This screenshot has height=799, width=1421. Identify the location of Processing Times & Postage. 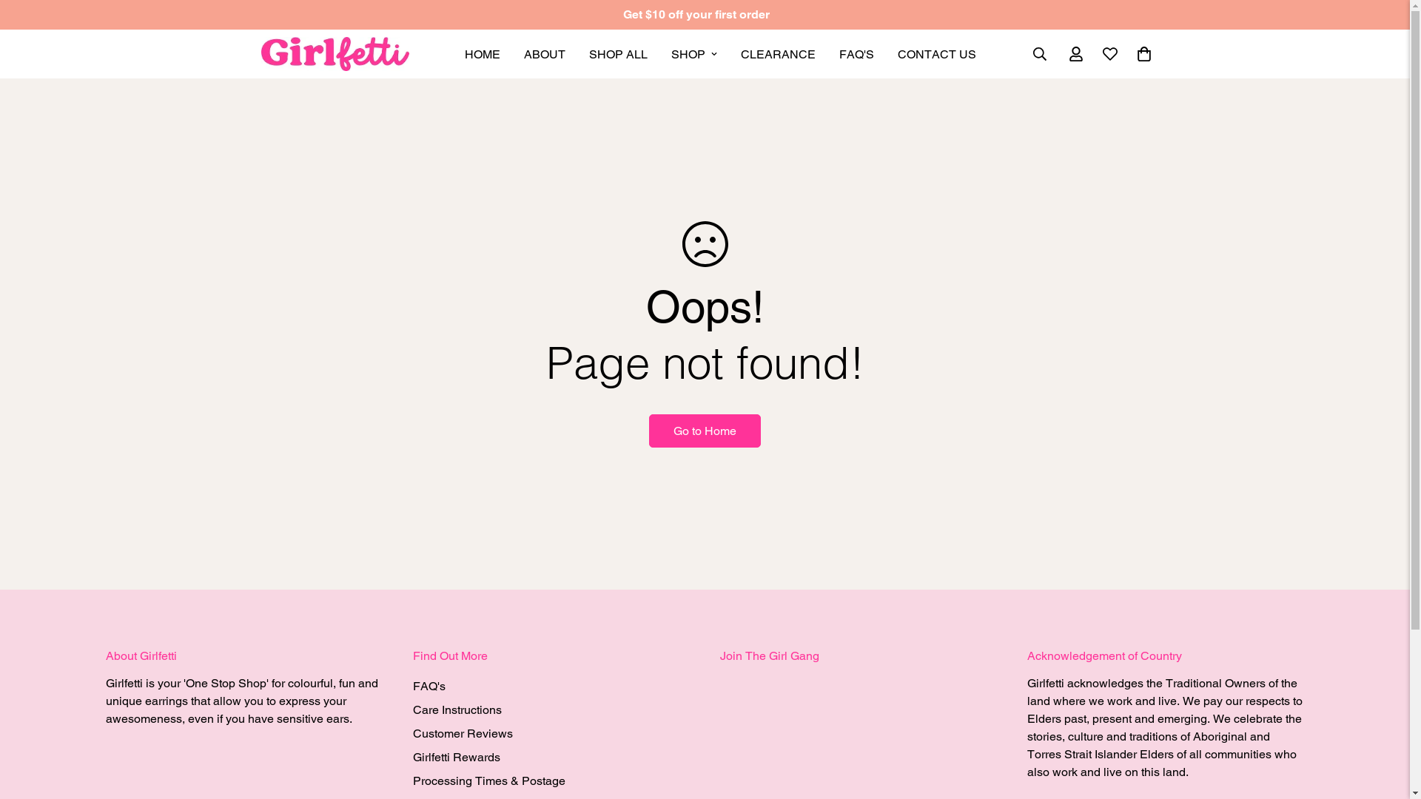
(489, 781).